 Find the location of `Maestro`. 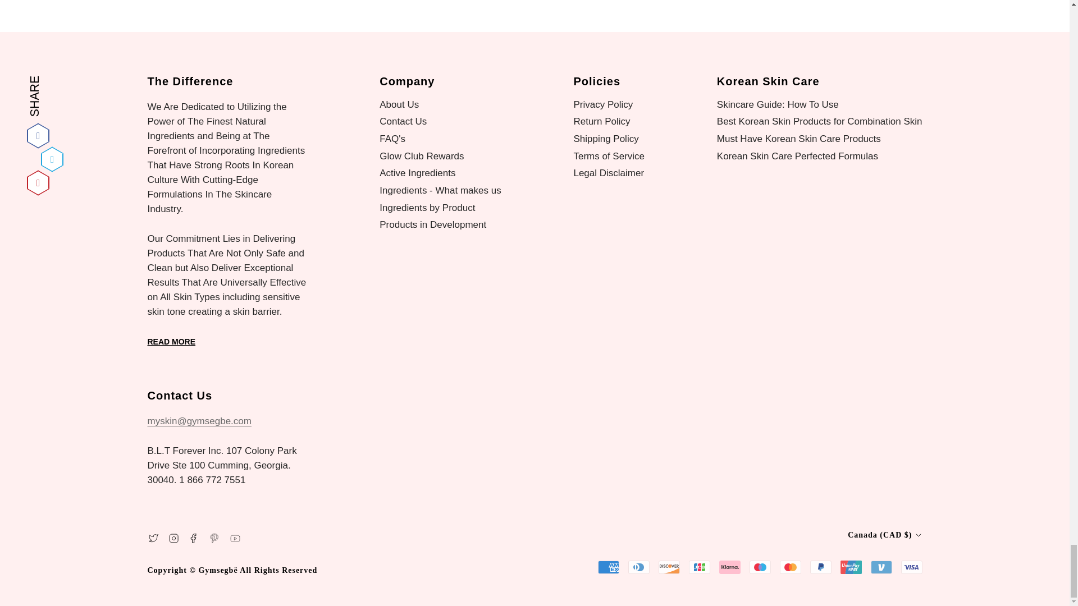

Maestro is located at coordinates (760, 567).